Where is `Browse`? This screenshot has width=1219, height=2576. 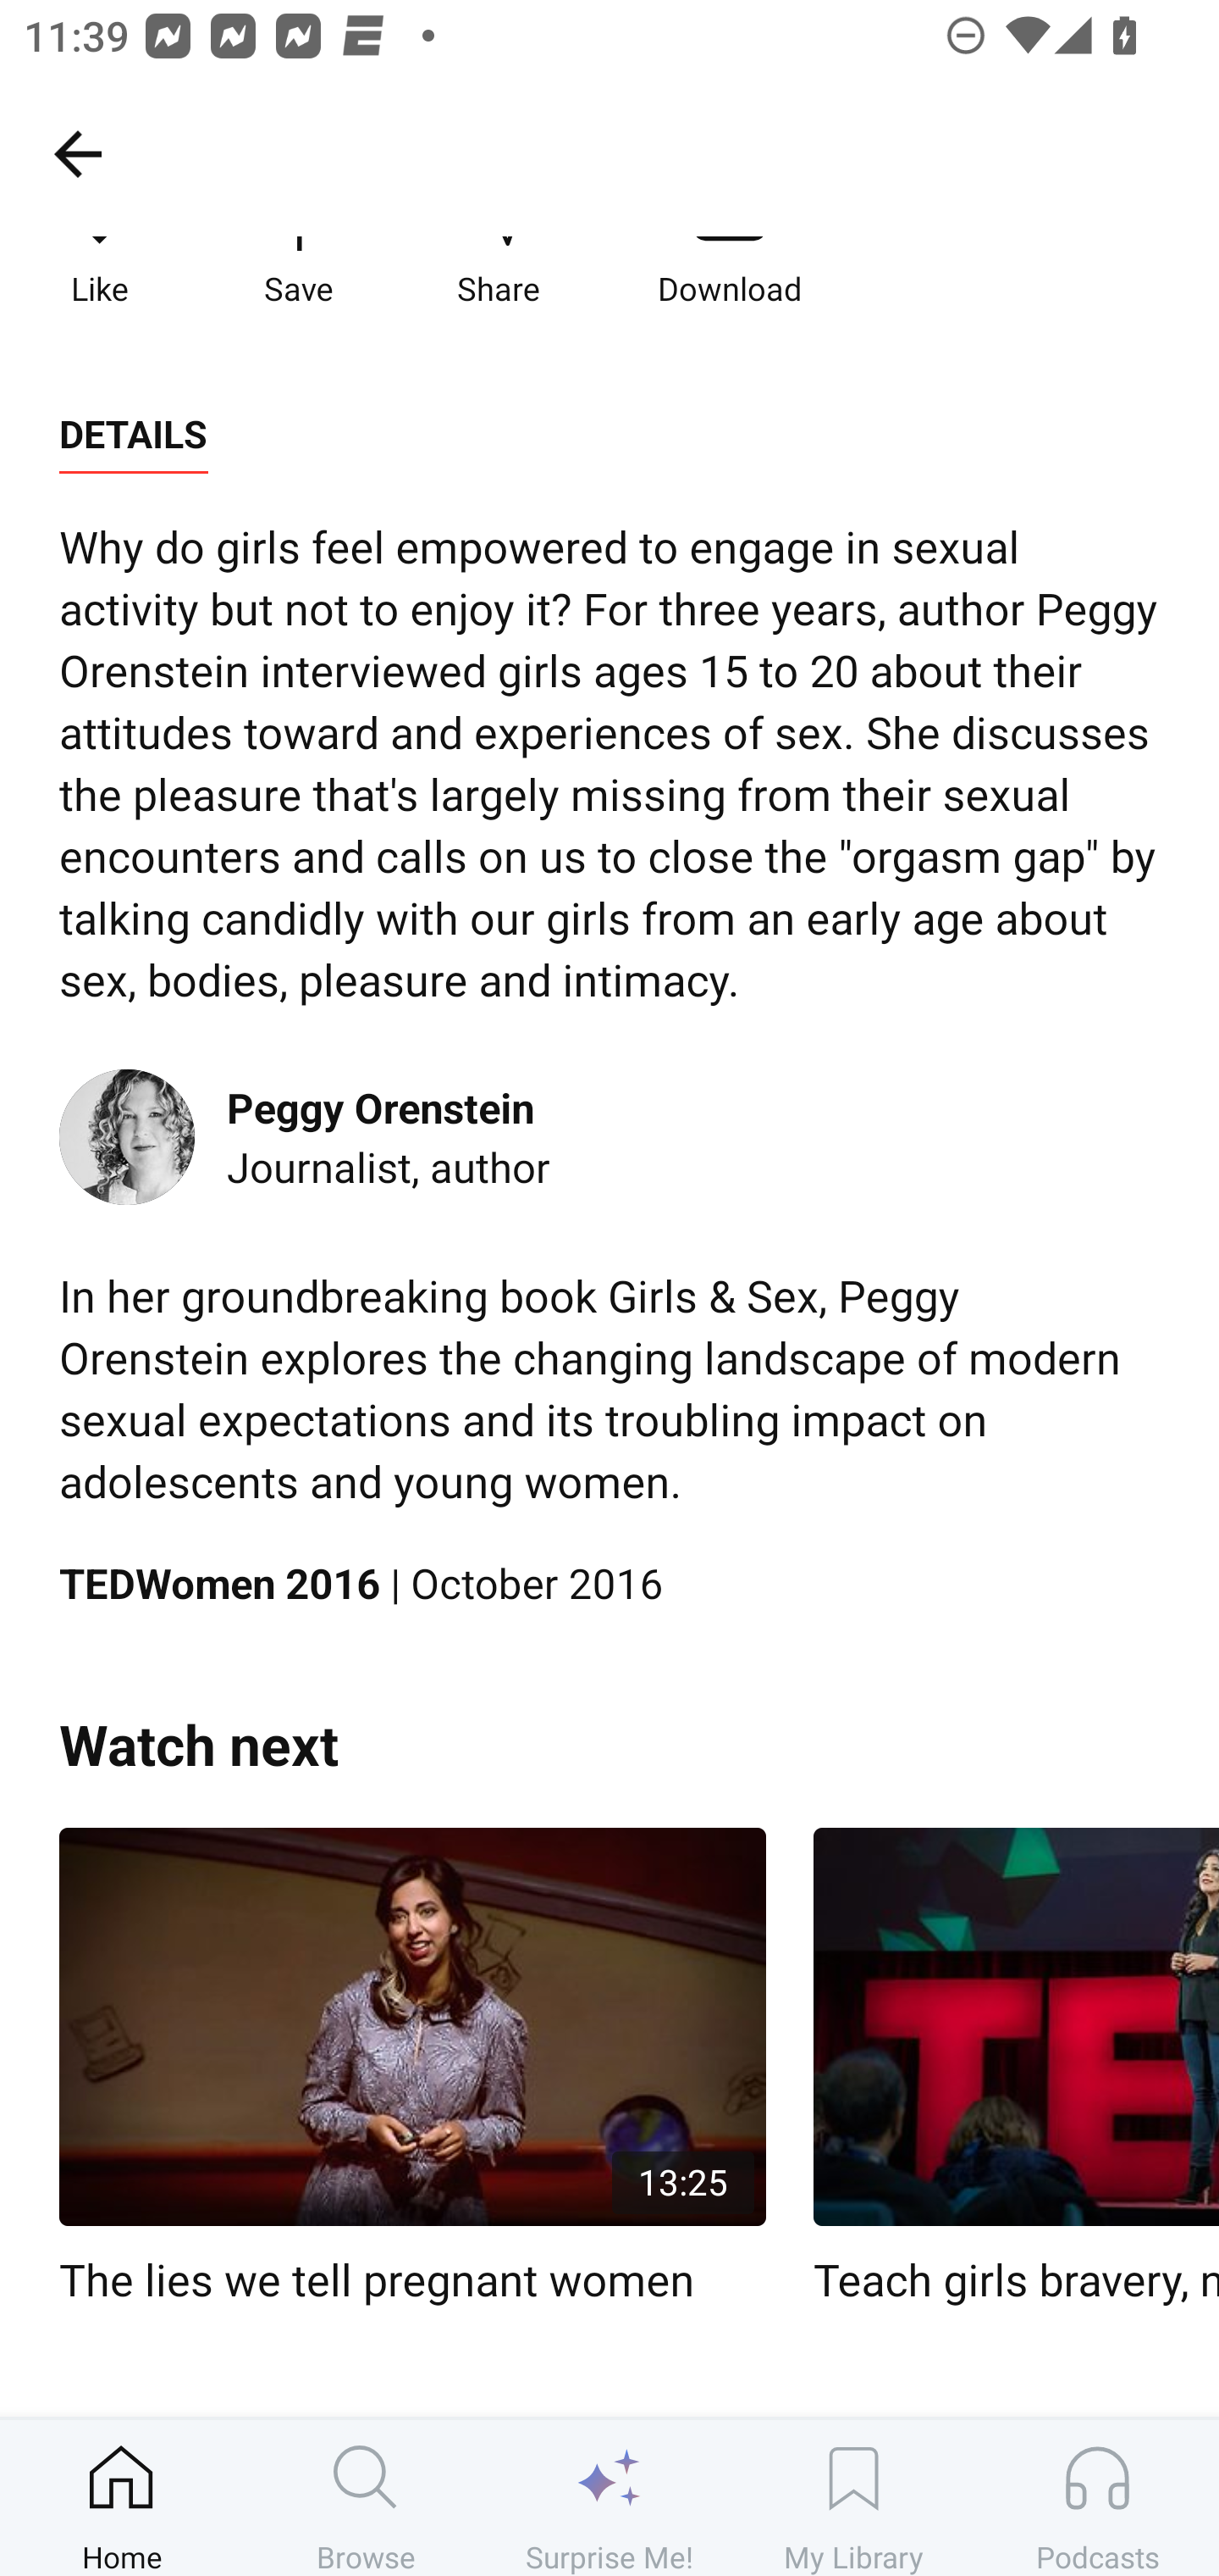
Browse is located at coordinates (366, 2497).